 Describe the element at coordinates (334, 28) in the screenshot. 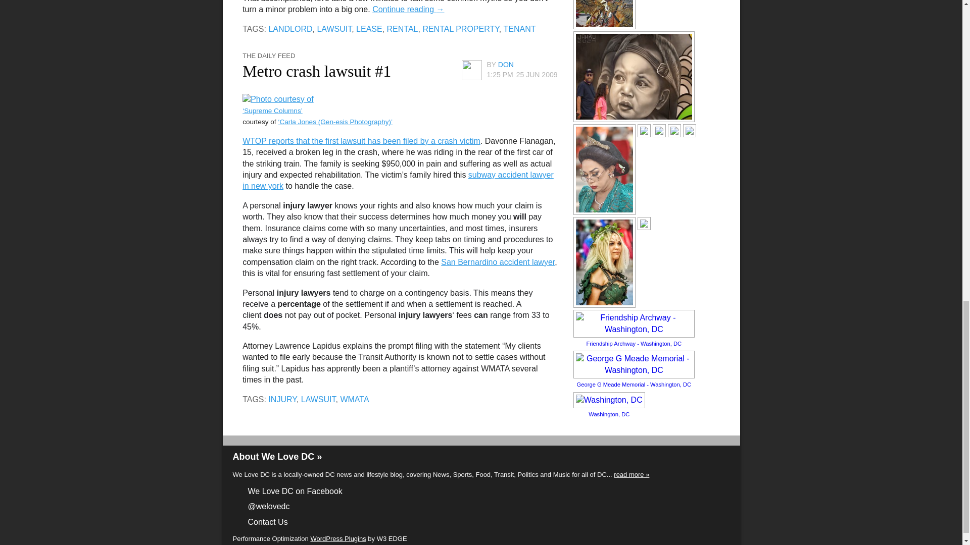

I see `LAWSUIT` at that location.